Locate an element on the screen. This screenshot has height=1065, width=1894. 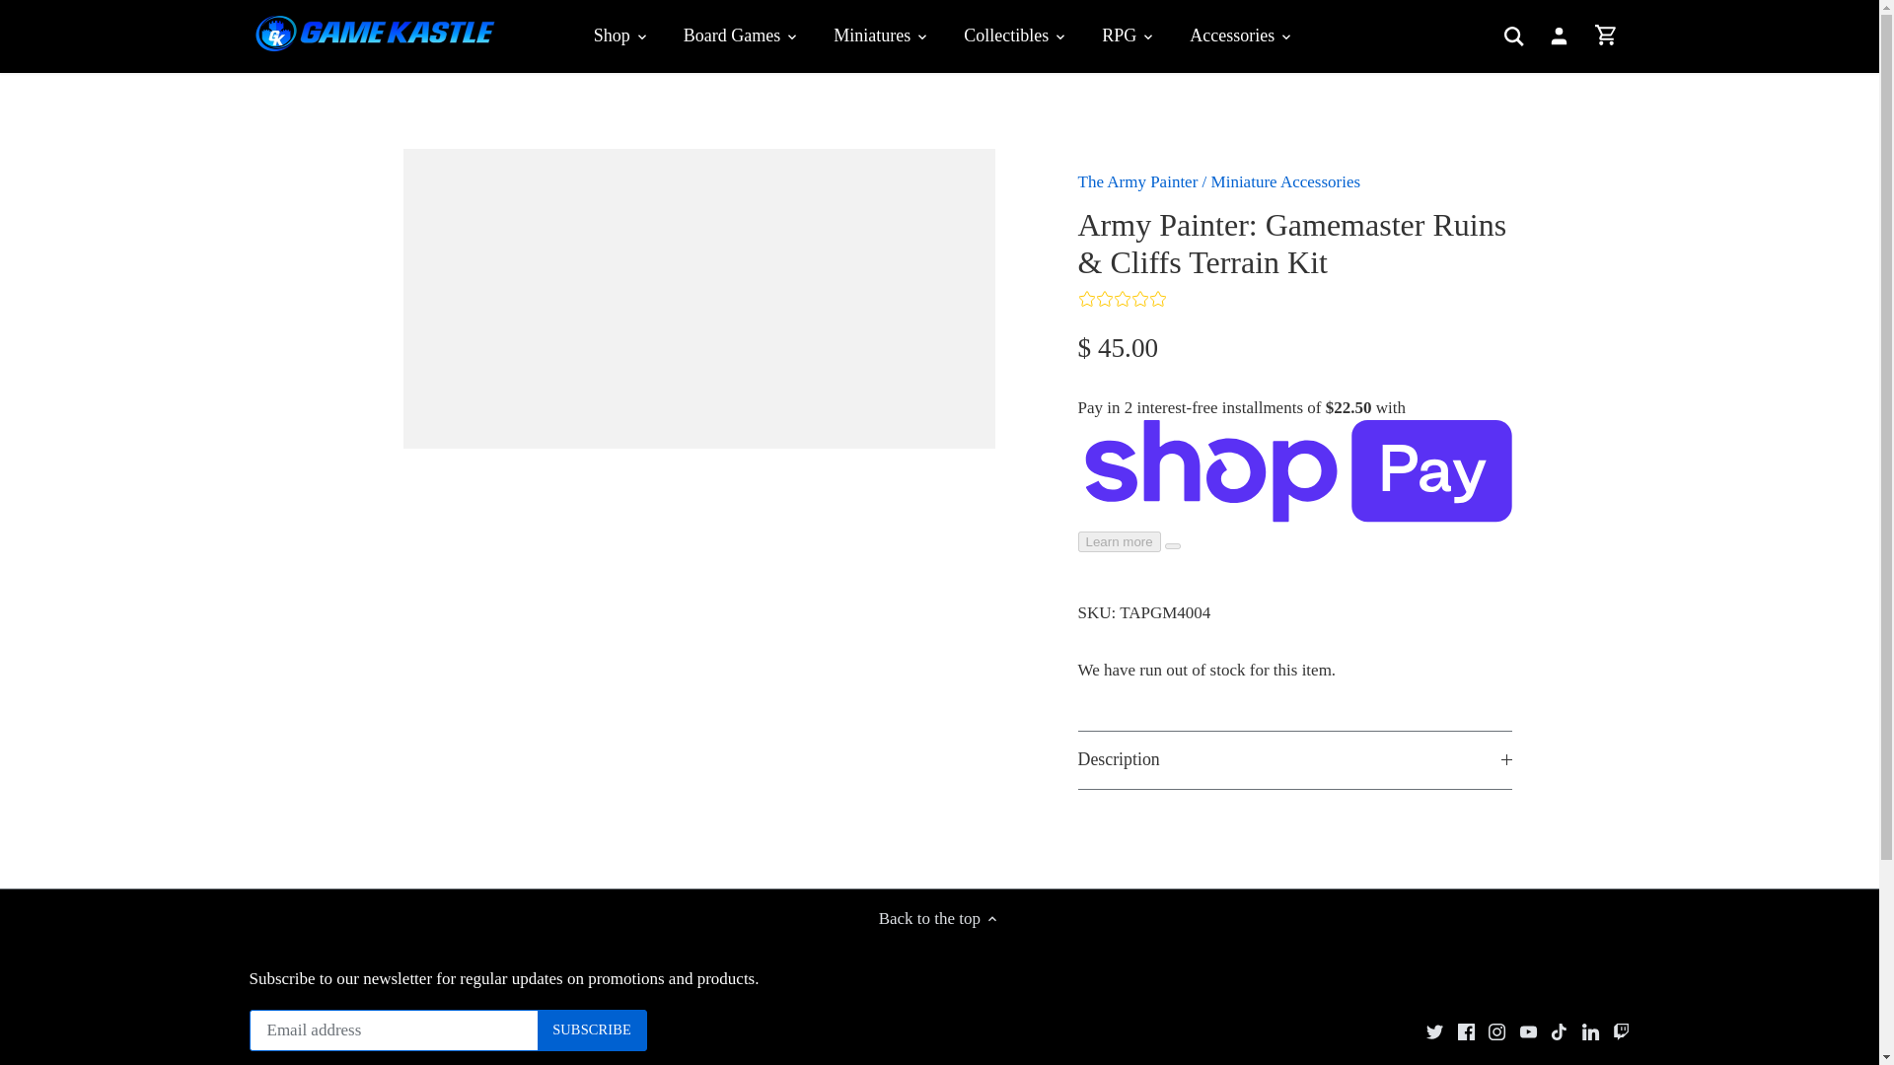
RPG is located at coordinates (1119, 35).